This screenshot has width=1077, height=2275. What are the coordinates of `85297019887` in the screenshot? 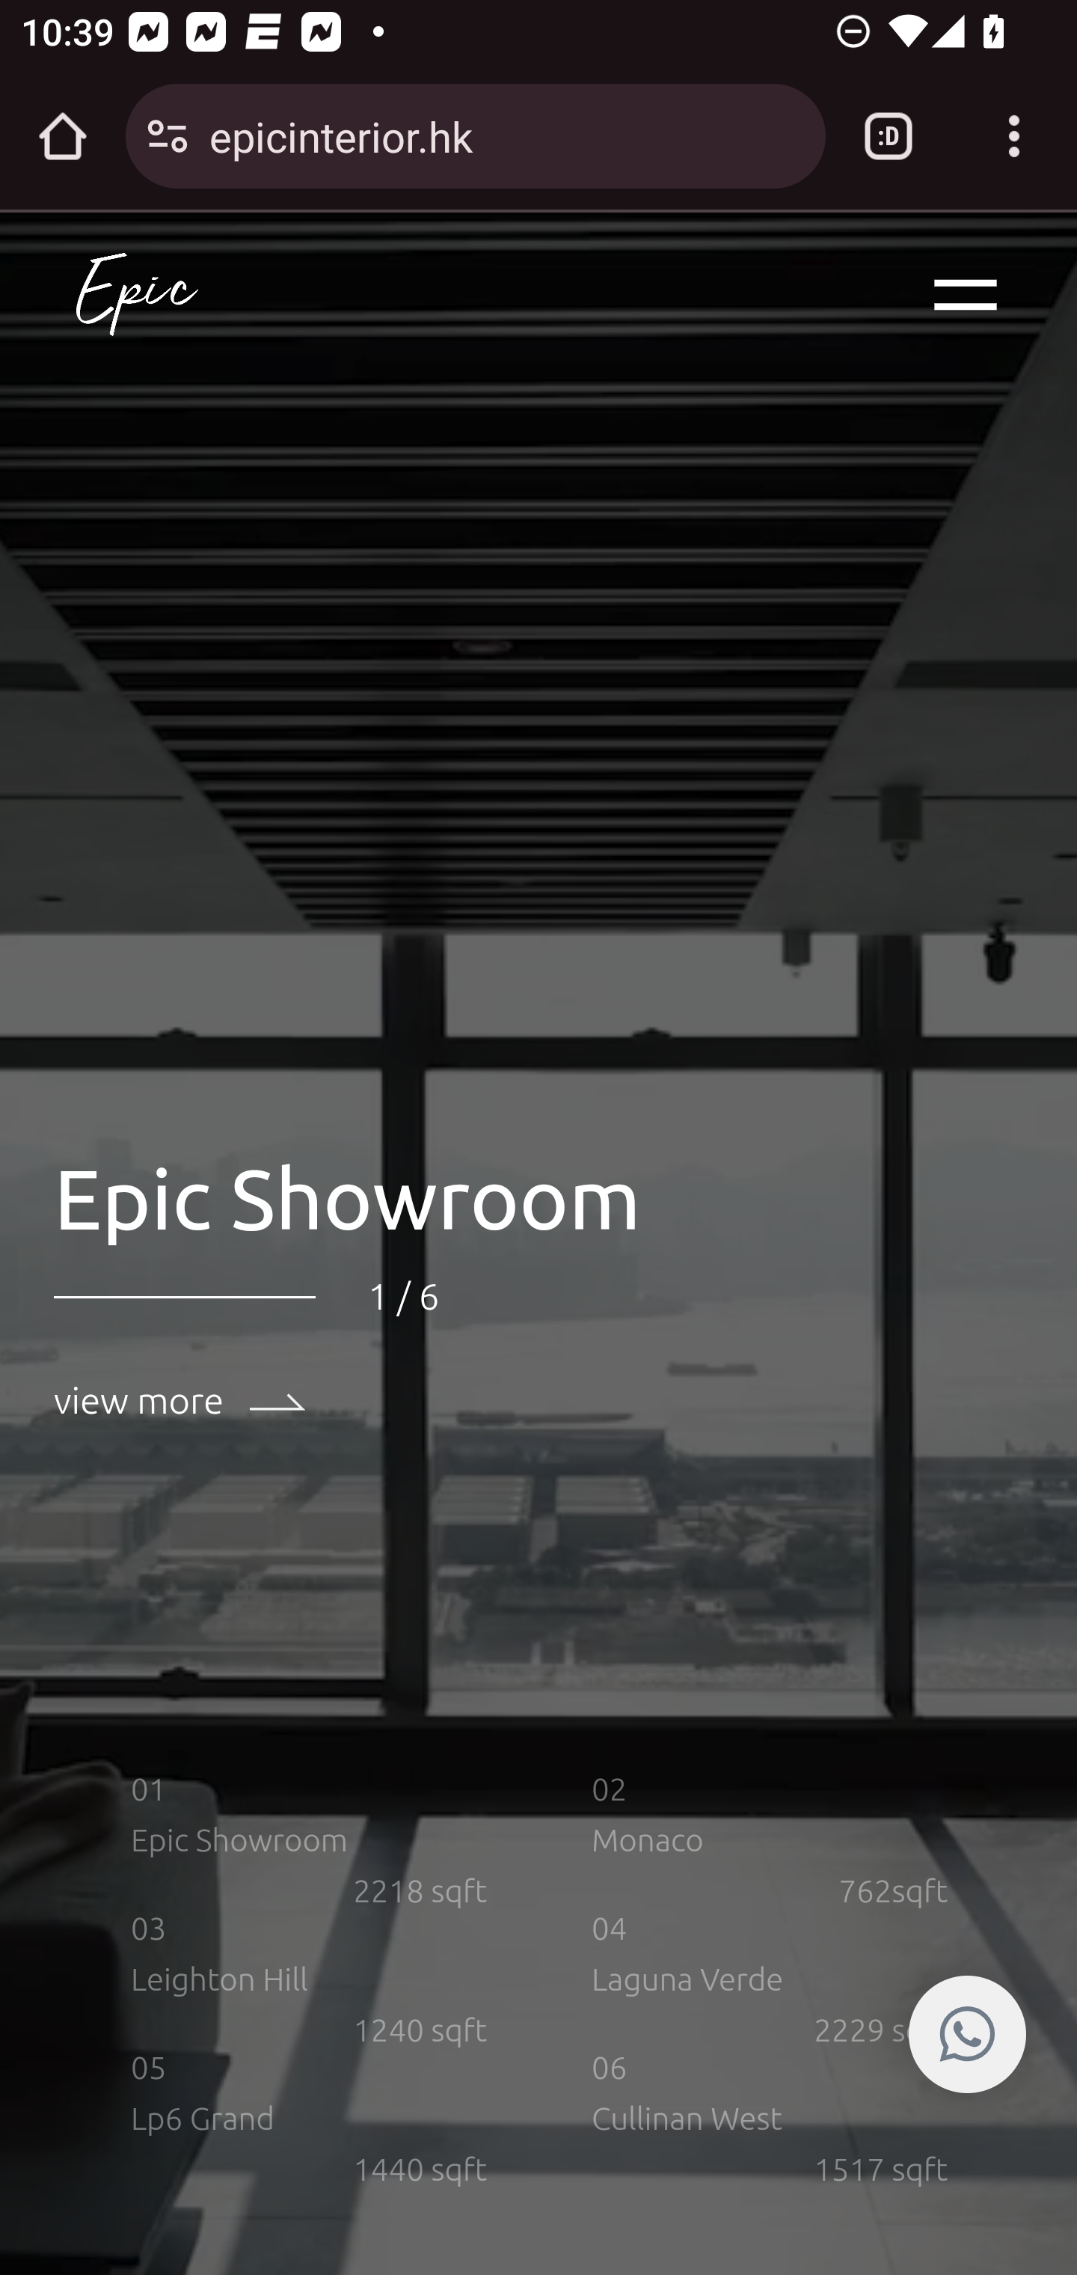 It's located at (967, 2034).